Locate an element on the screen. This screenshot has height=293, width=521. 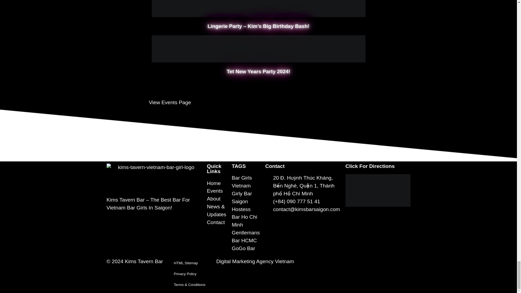
View Events Page is located at coordinates (169, 102).